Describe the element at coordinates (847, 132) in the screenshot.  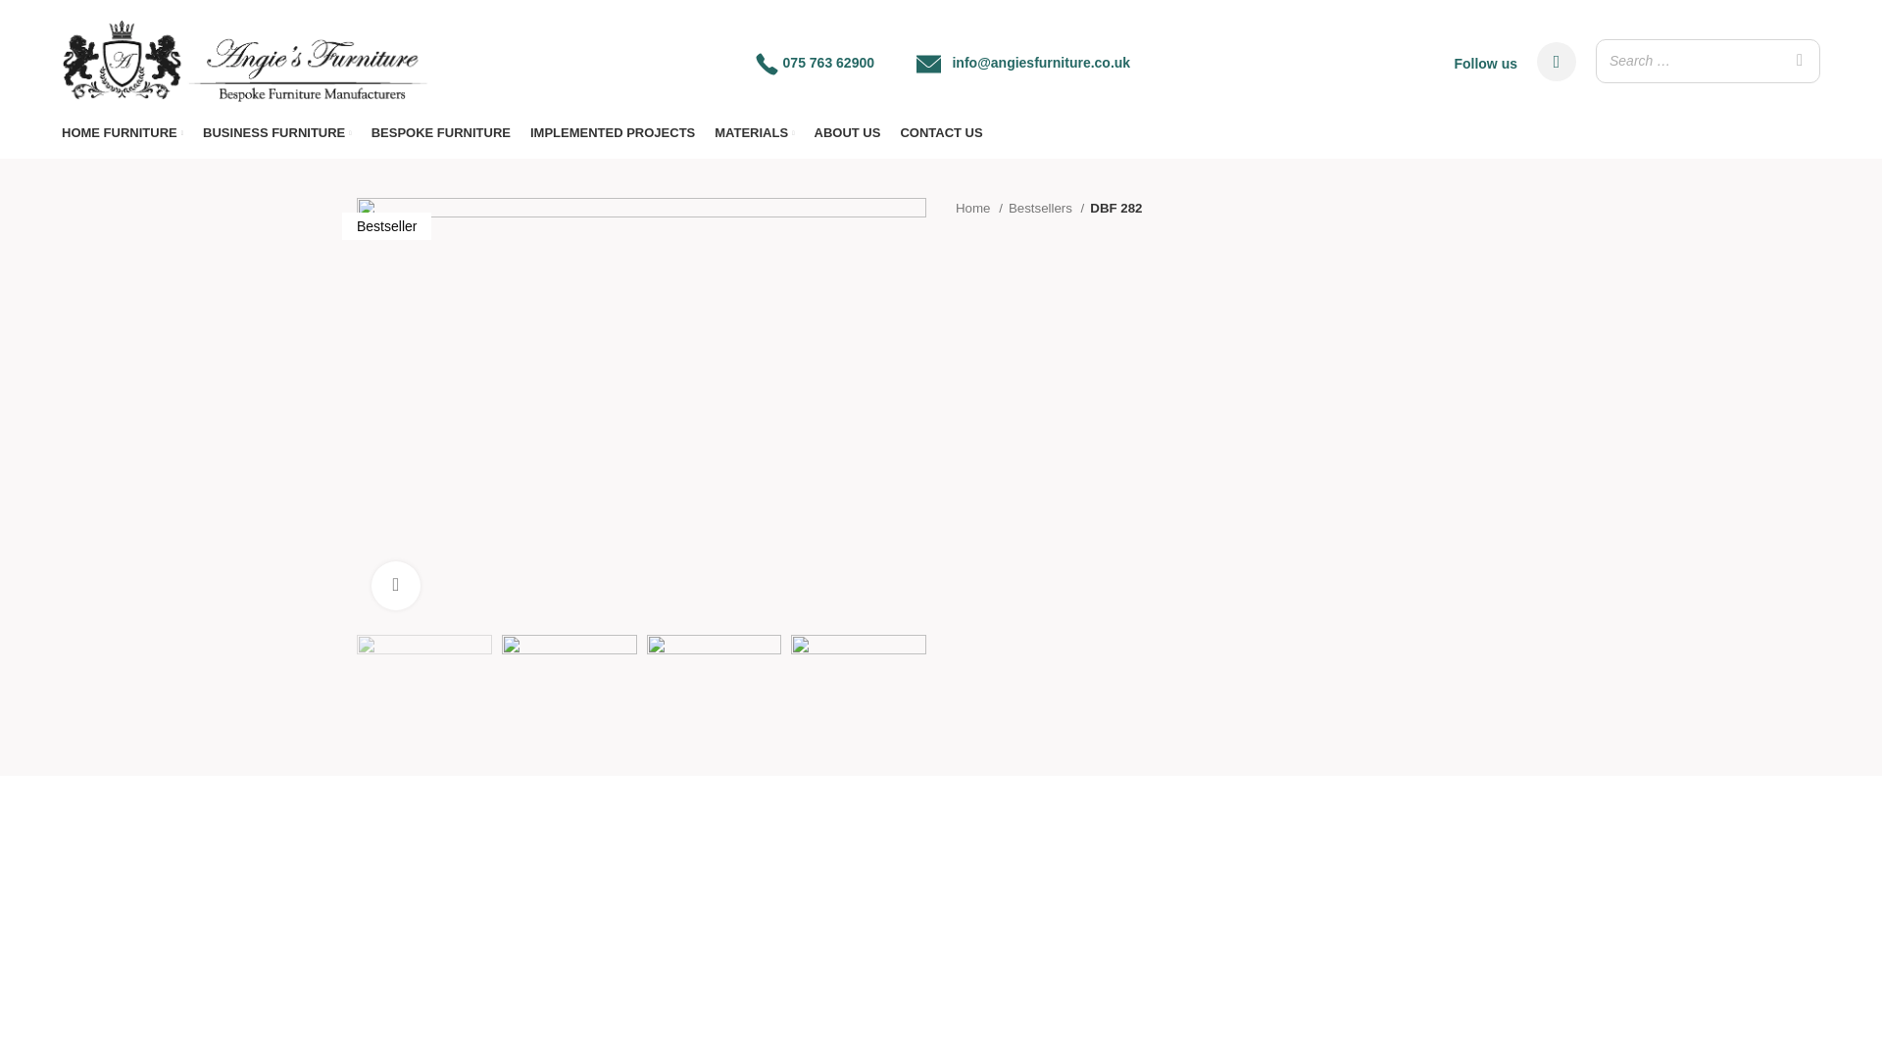
I see `ABOUT US` at that location.